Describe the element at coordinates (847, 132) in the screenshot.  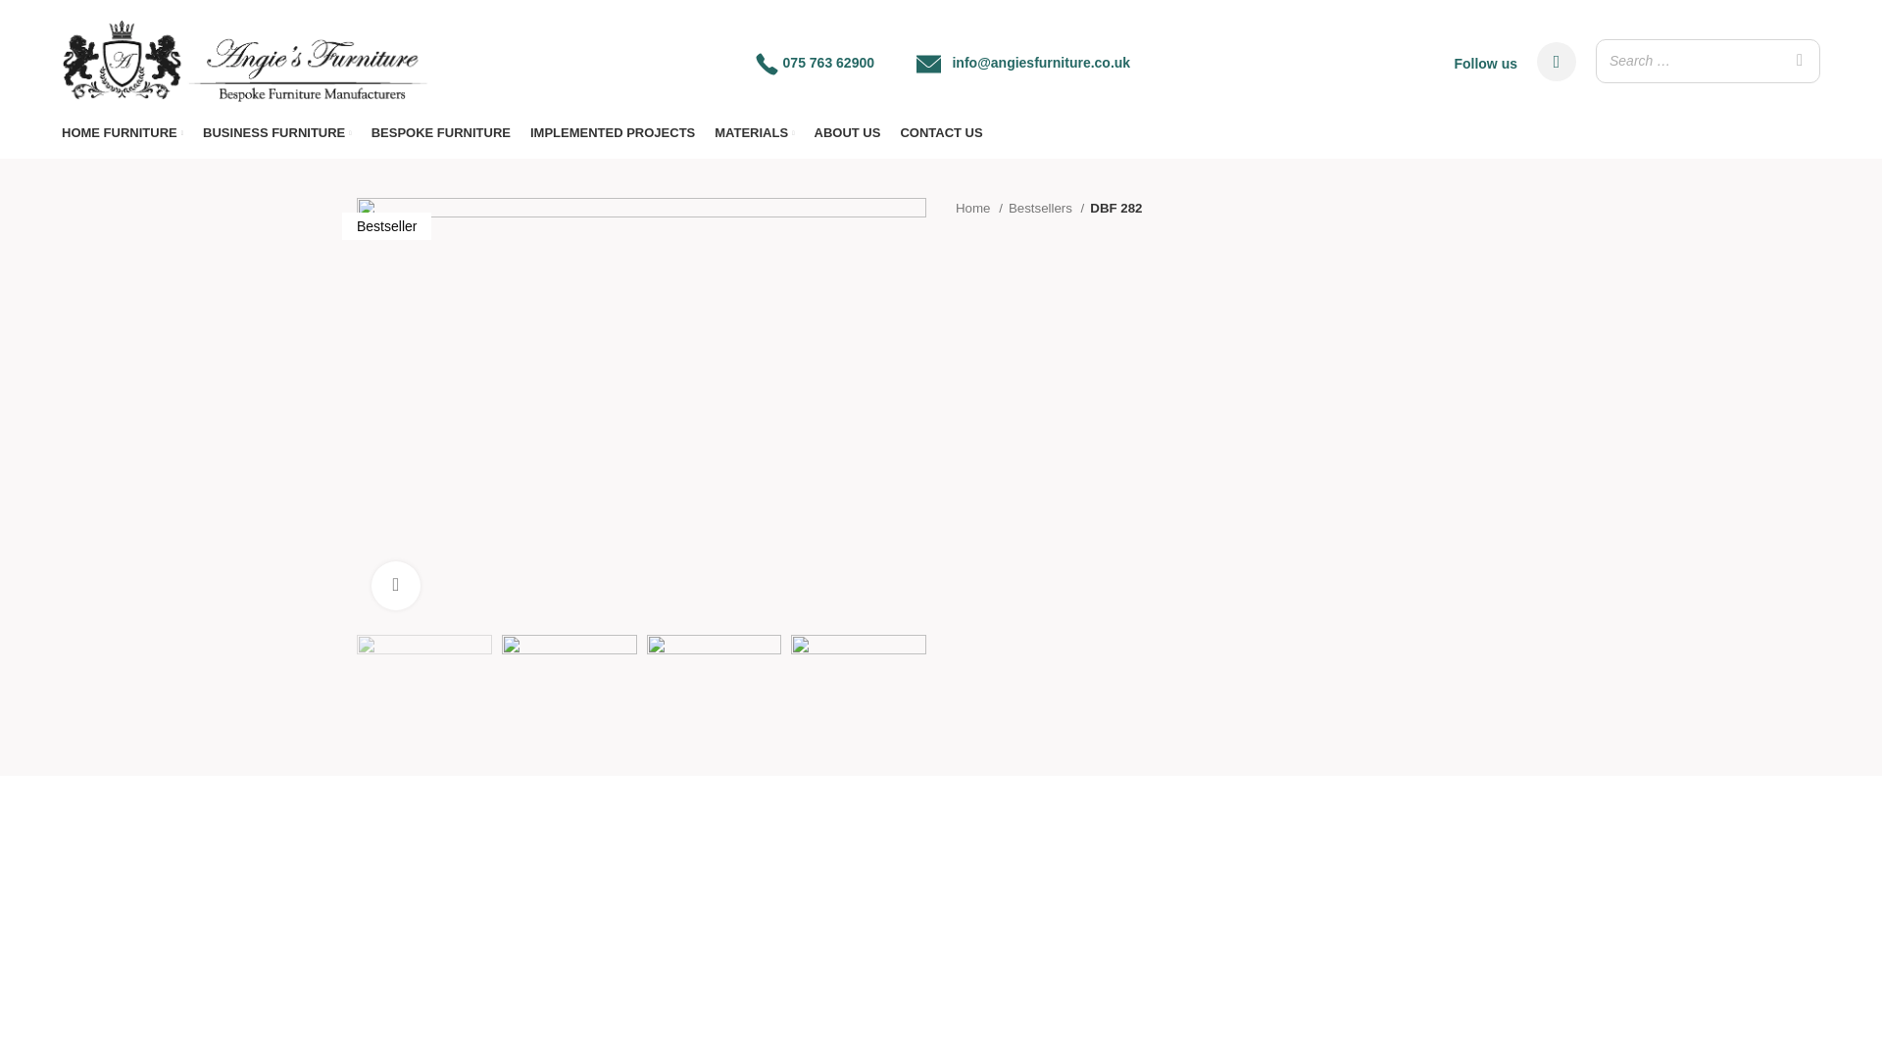
I see `ABOUT US` at that location.